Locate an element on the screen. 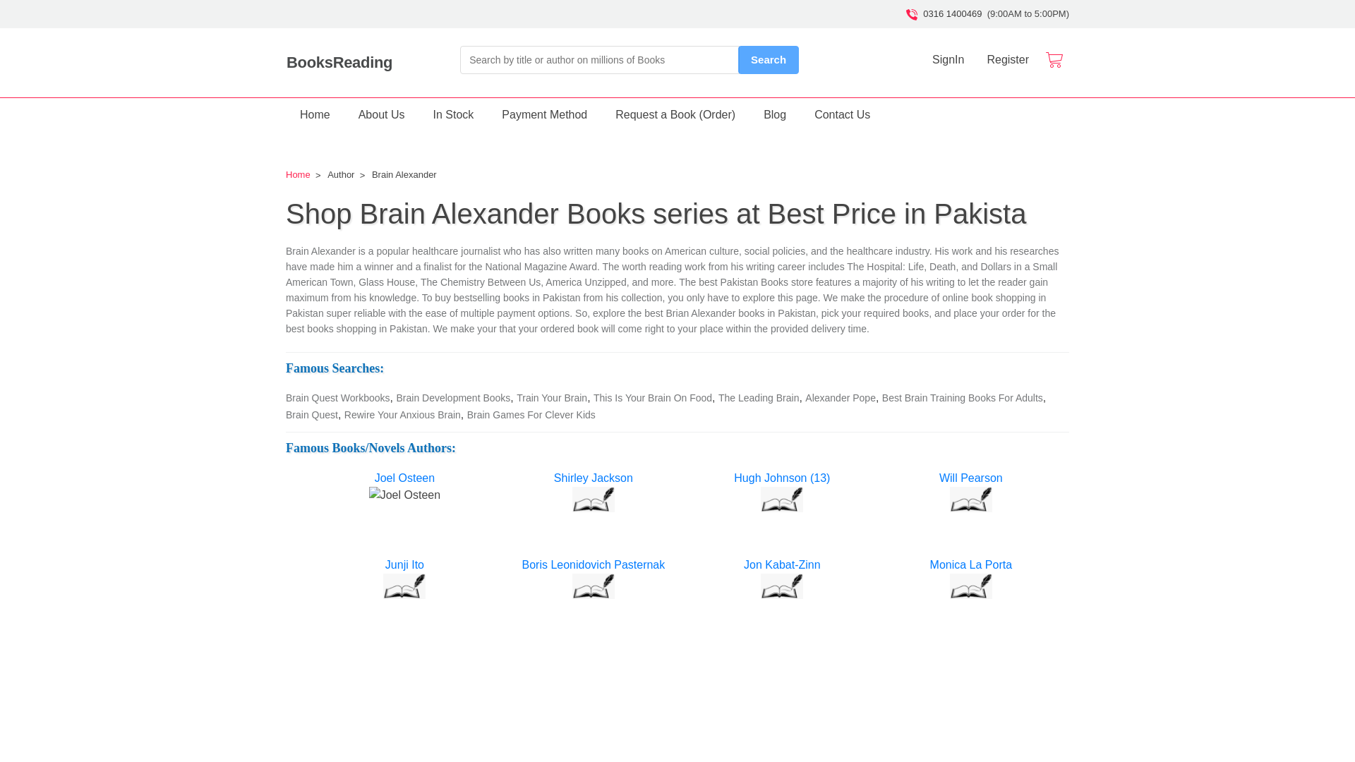 This screenshot has width=1355, height=762. Search is located at coordinates (769, 59).